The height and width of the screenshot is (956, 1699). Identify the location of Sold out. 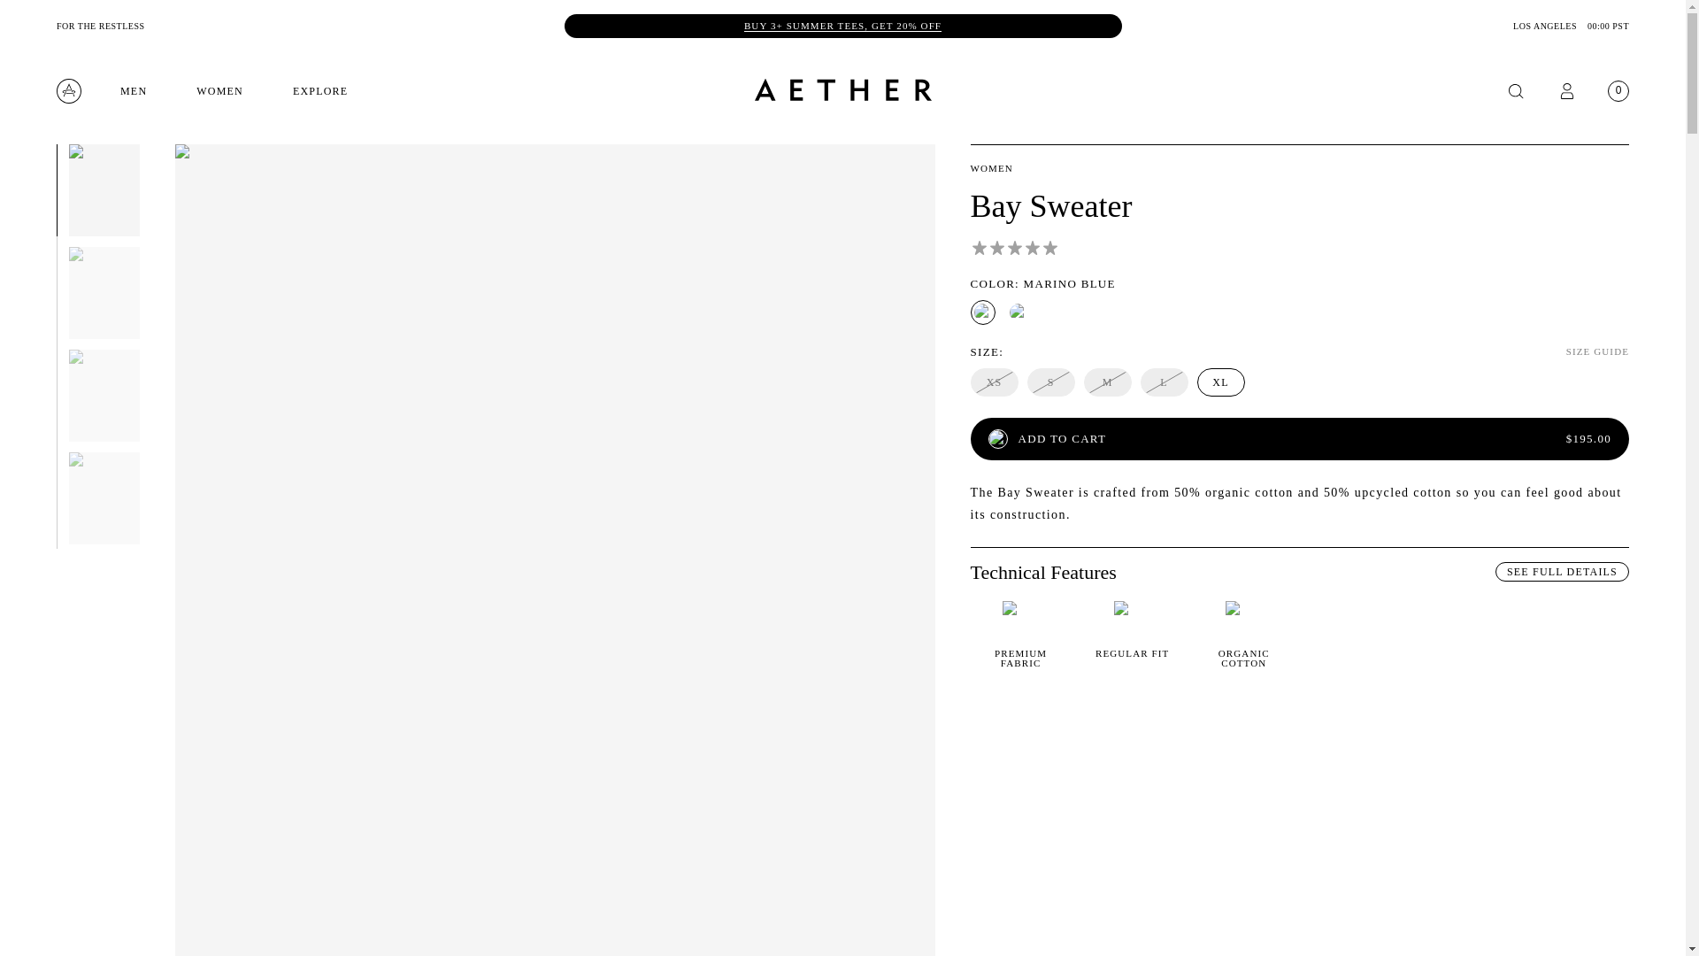
(1107, 382).